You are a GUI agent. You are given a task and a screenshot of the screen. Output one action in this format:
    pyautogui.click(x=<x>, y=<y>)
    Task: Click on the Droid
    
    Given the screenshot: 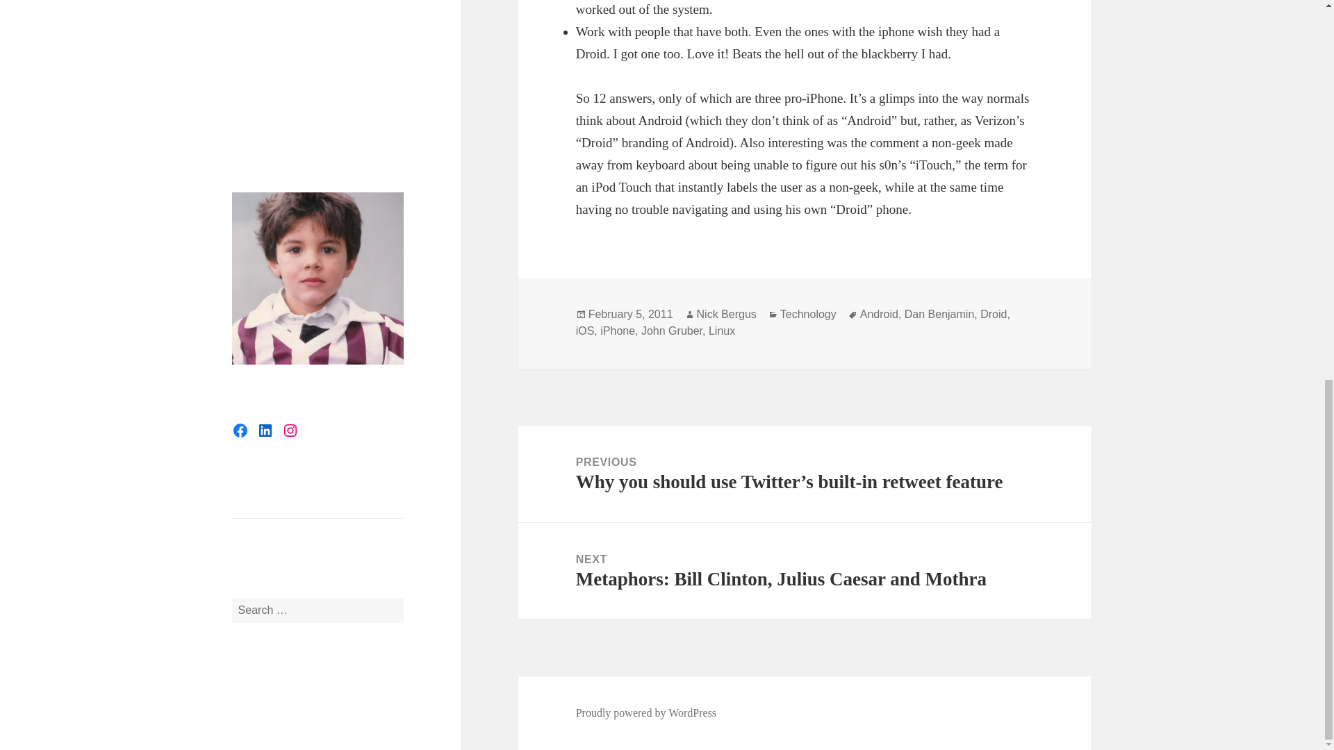 What is the action you would take?
    pyautogui.click(x=994, y=314)
    